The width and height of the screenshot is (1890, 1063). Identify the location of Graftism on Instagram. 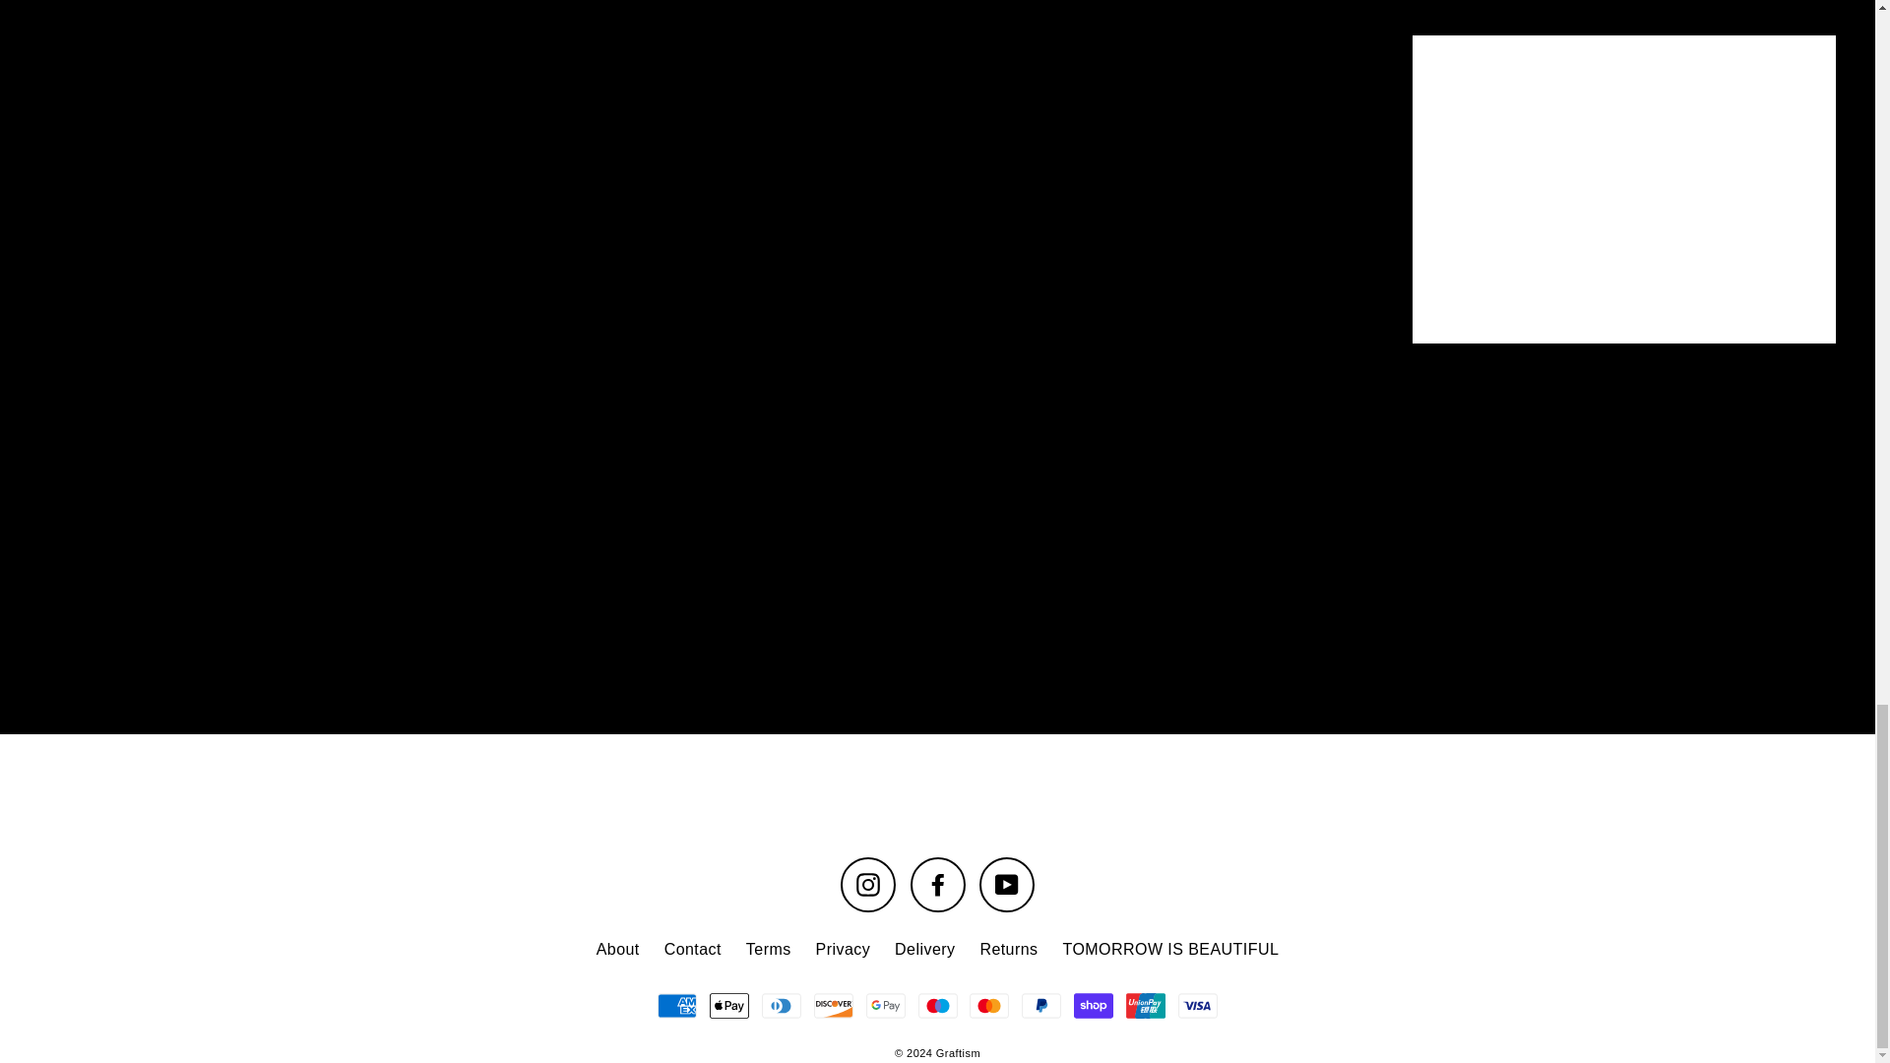
(868, 884).